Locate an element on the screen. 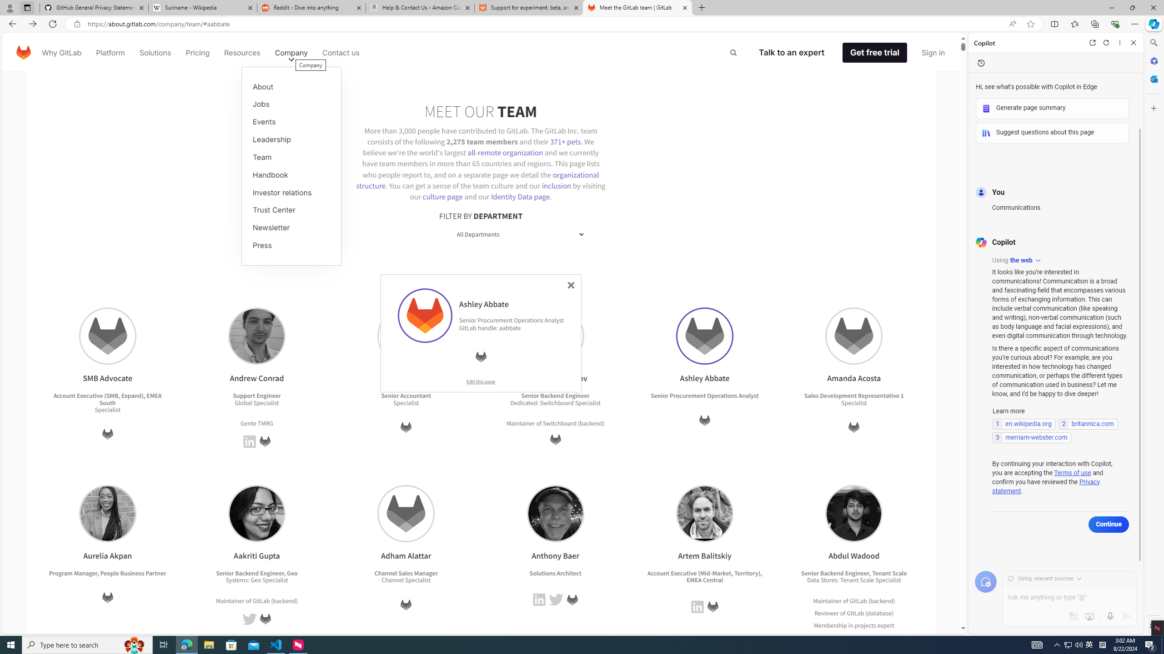 The width and height of the screenshot is (1164, 654). Ashley Abbate is located at coordinates (704, 336).